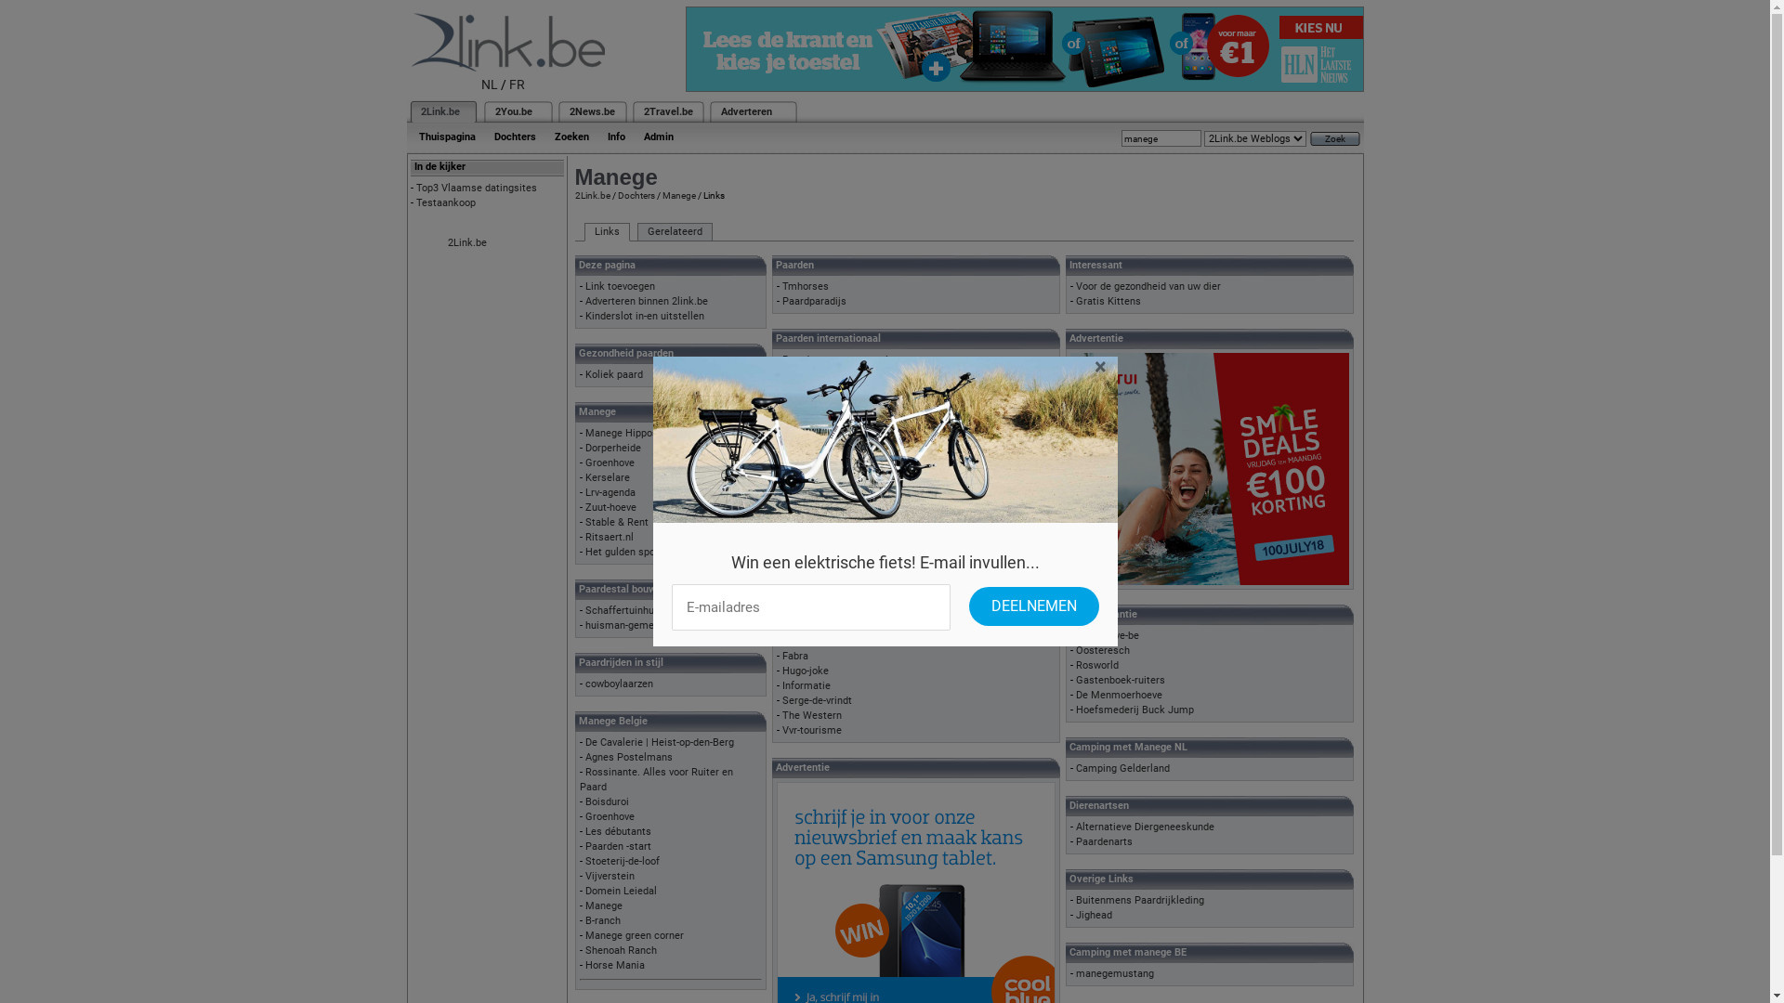 The height and width of the screenshot is (1003, 1784). Describe the element at coordinates (446, 137) in the screenshot. I see `Thuispagina` at that location.